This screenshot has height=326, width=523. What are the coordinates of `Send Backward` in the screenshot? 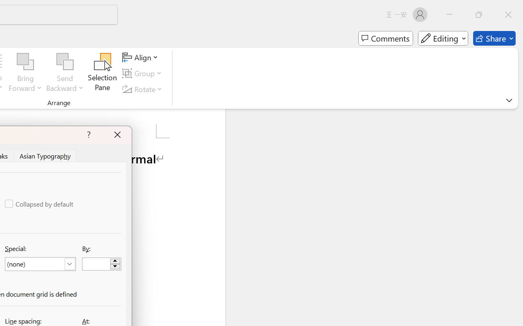 It's located at (65, 73).